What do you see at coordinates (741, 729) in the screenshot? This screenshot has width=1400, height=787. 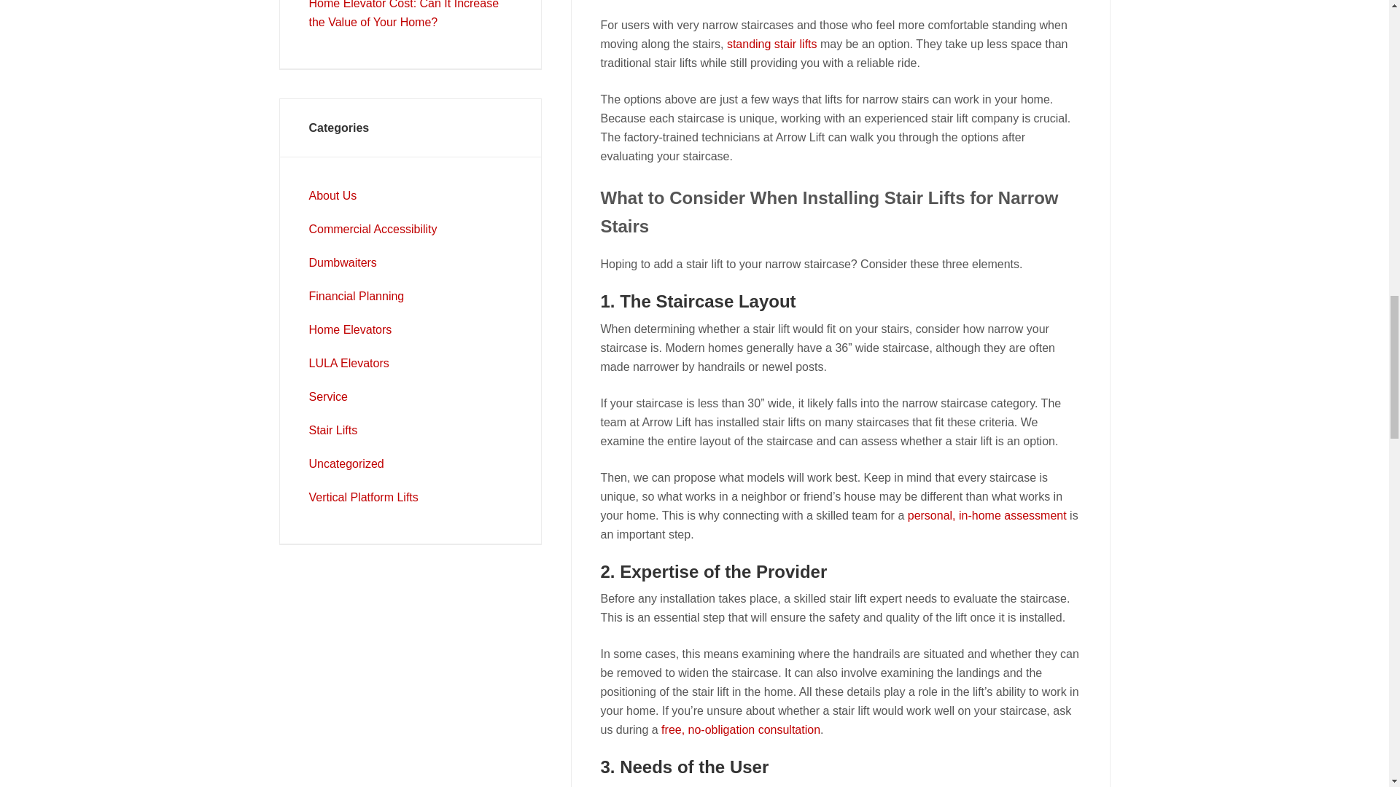 I see `free, no-obligation consultation` at bounding box center [741, 729].